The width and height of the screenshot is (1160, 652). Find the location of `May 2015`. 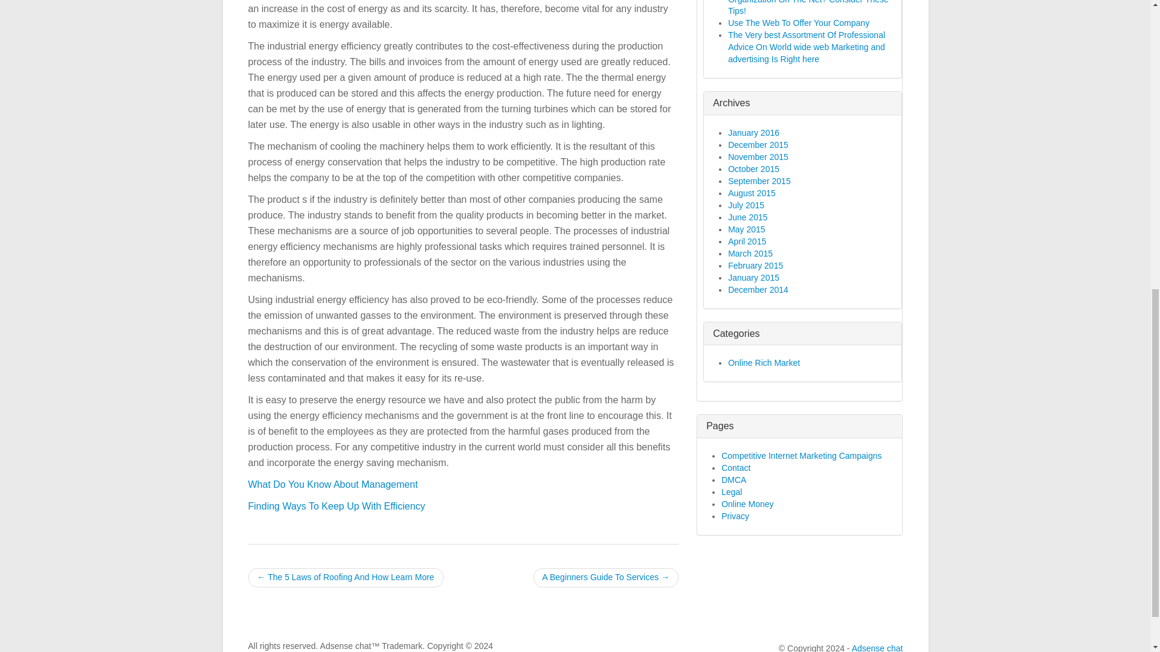

May 2015 is located at coordinates (746, 229).